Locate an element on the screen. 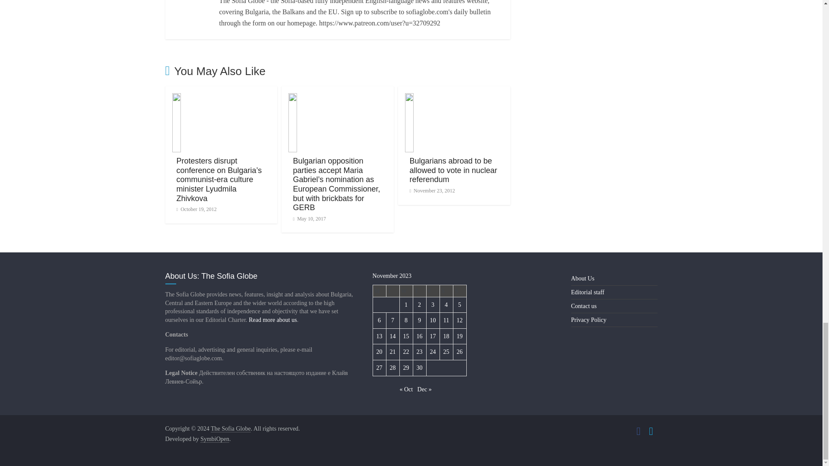  5:35 PM is located at coordinates (196, 209).